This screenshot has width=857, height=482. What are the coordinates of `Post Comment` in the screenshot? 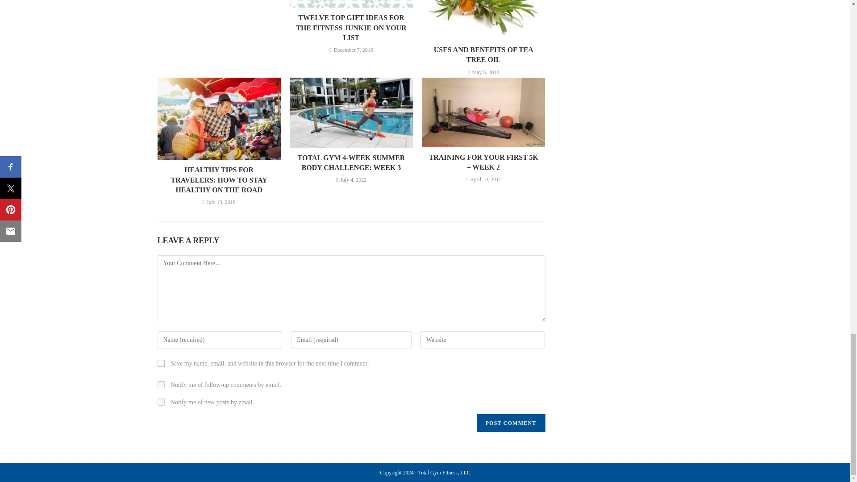 It's located at (511, 423).